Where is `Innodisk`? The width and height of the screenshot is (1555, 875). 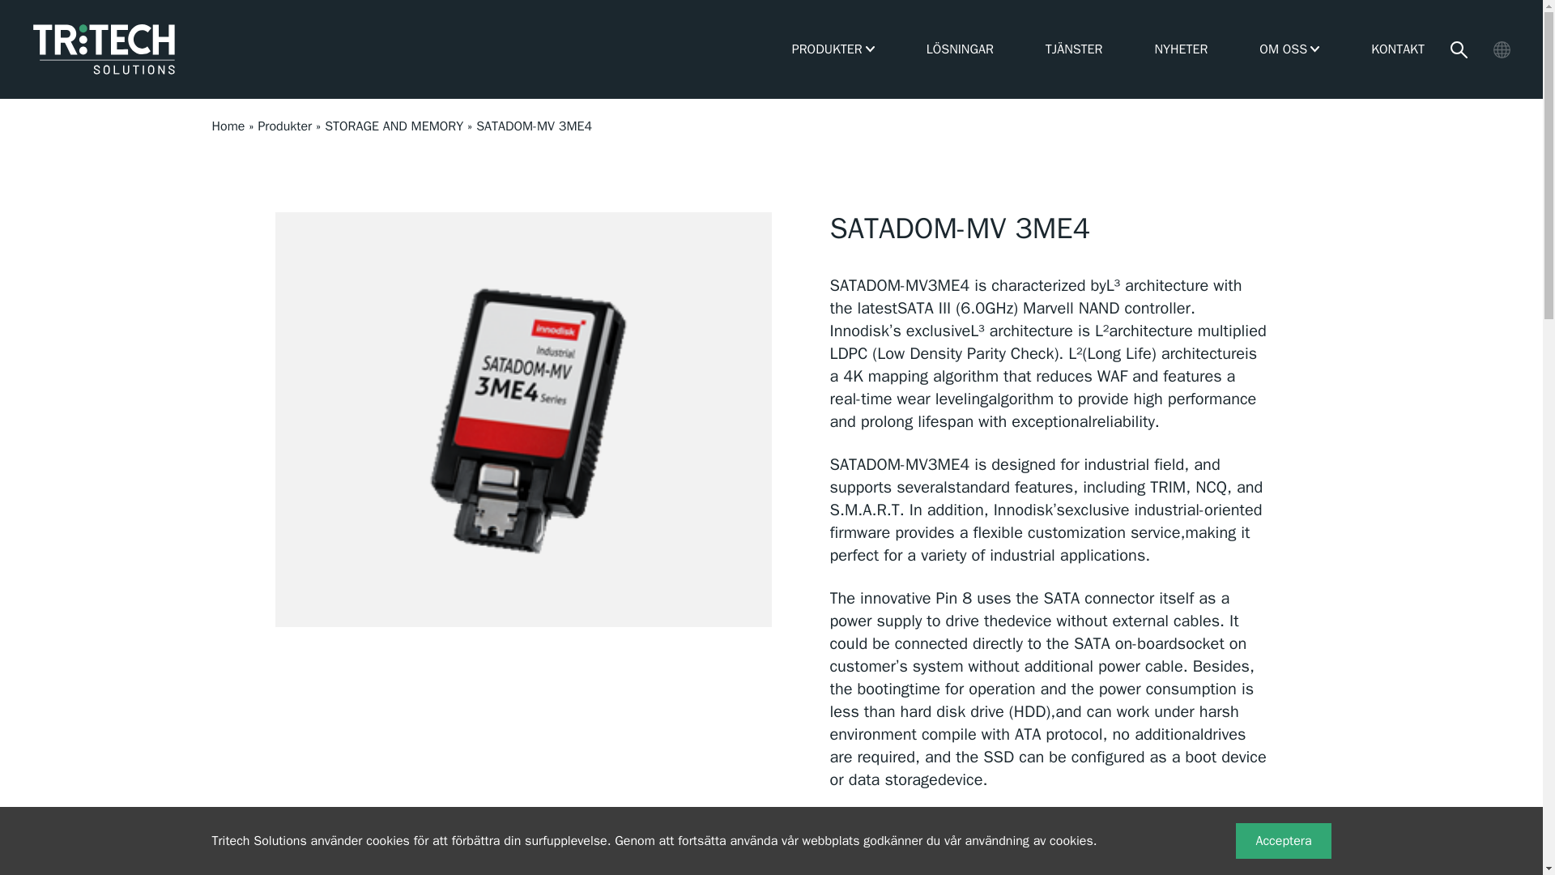 Innodisk is located at coordinates (951, 865).